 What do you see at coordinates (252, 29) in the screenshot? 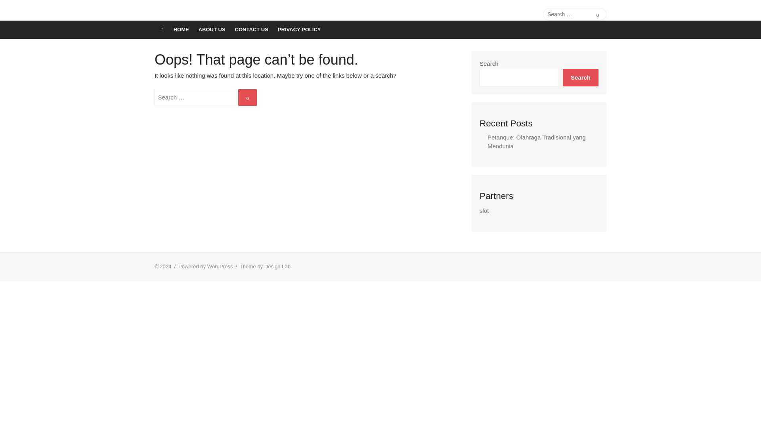
I see `CONTACT US` at bounding box center [252, 29].